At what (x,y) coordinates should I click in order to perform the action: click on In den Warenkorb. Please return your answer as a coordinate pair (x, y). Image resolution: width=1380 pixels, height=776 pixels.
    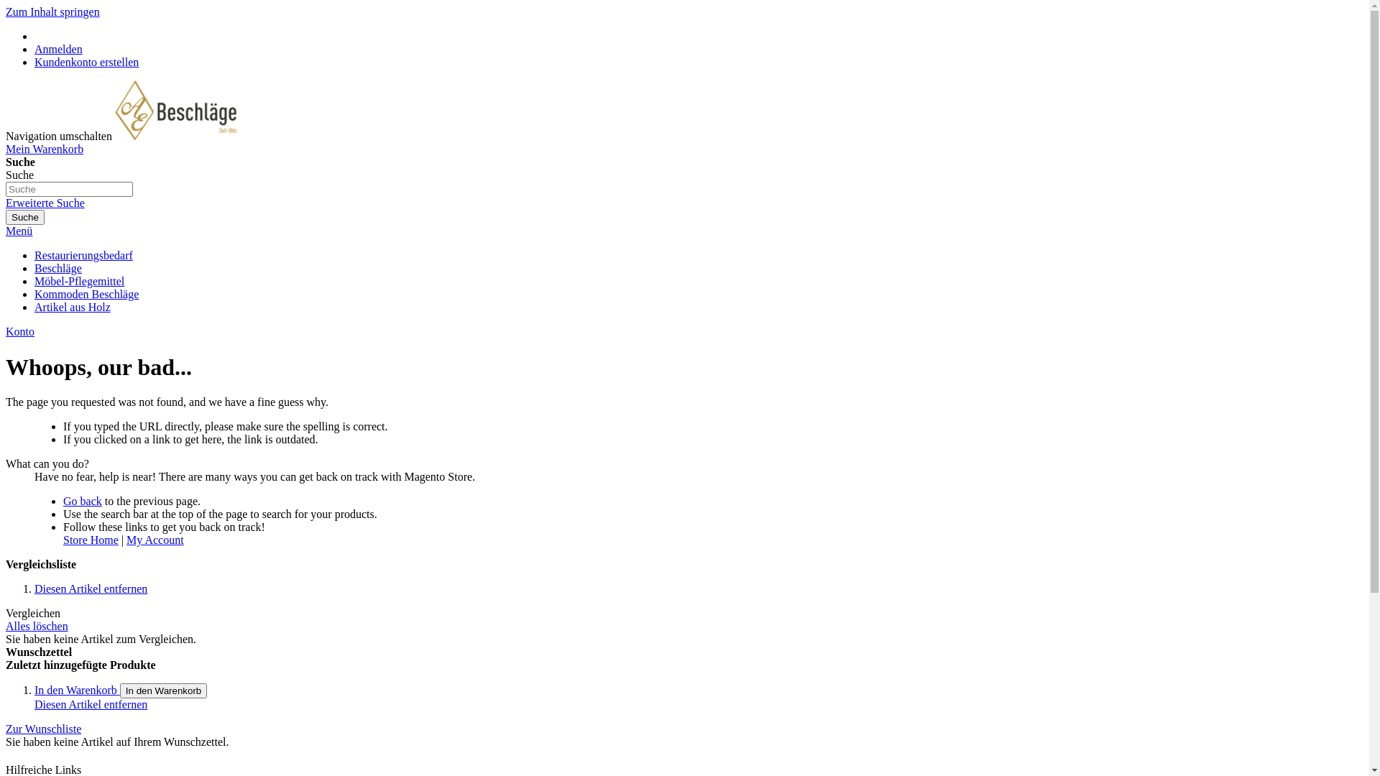
    Looking at the image, I should click on (78, 690).